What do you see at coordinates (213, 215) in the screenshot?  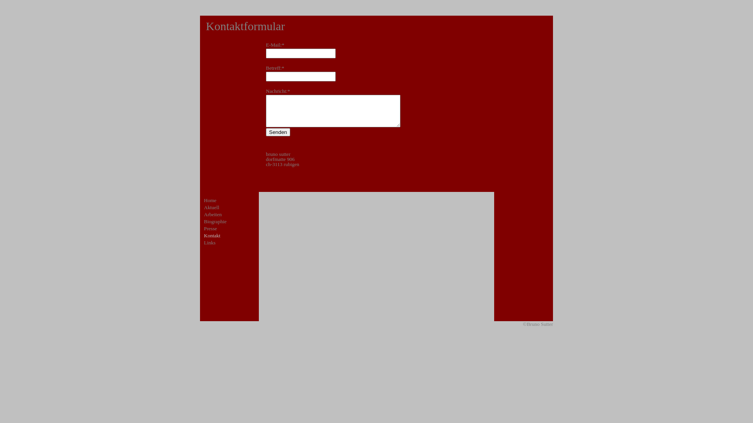 I see `Arbeiten` at bounding box center [213, 215].